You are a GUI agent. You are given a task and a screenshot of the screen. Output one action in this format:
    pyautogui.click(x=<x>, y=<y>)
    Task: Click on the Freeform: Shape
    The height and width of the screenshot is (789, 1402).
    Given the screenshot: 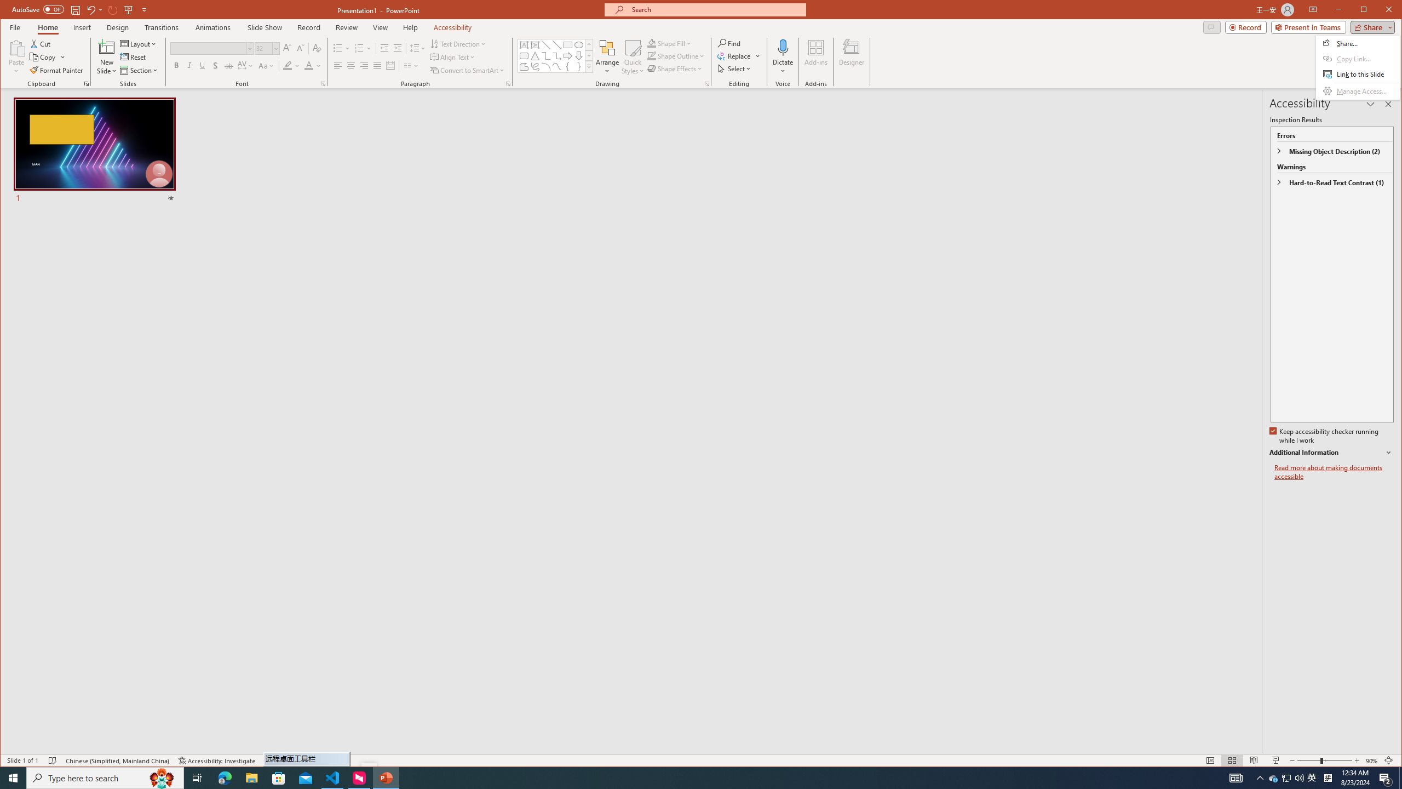 What is the action you would take?
    pyautogui.click(x=524, y=67)
    